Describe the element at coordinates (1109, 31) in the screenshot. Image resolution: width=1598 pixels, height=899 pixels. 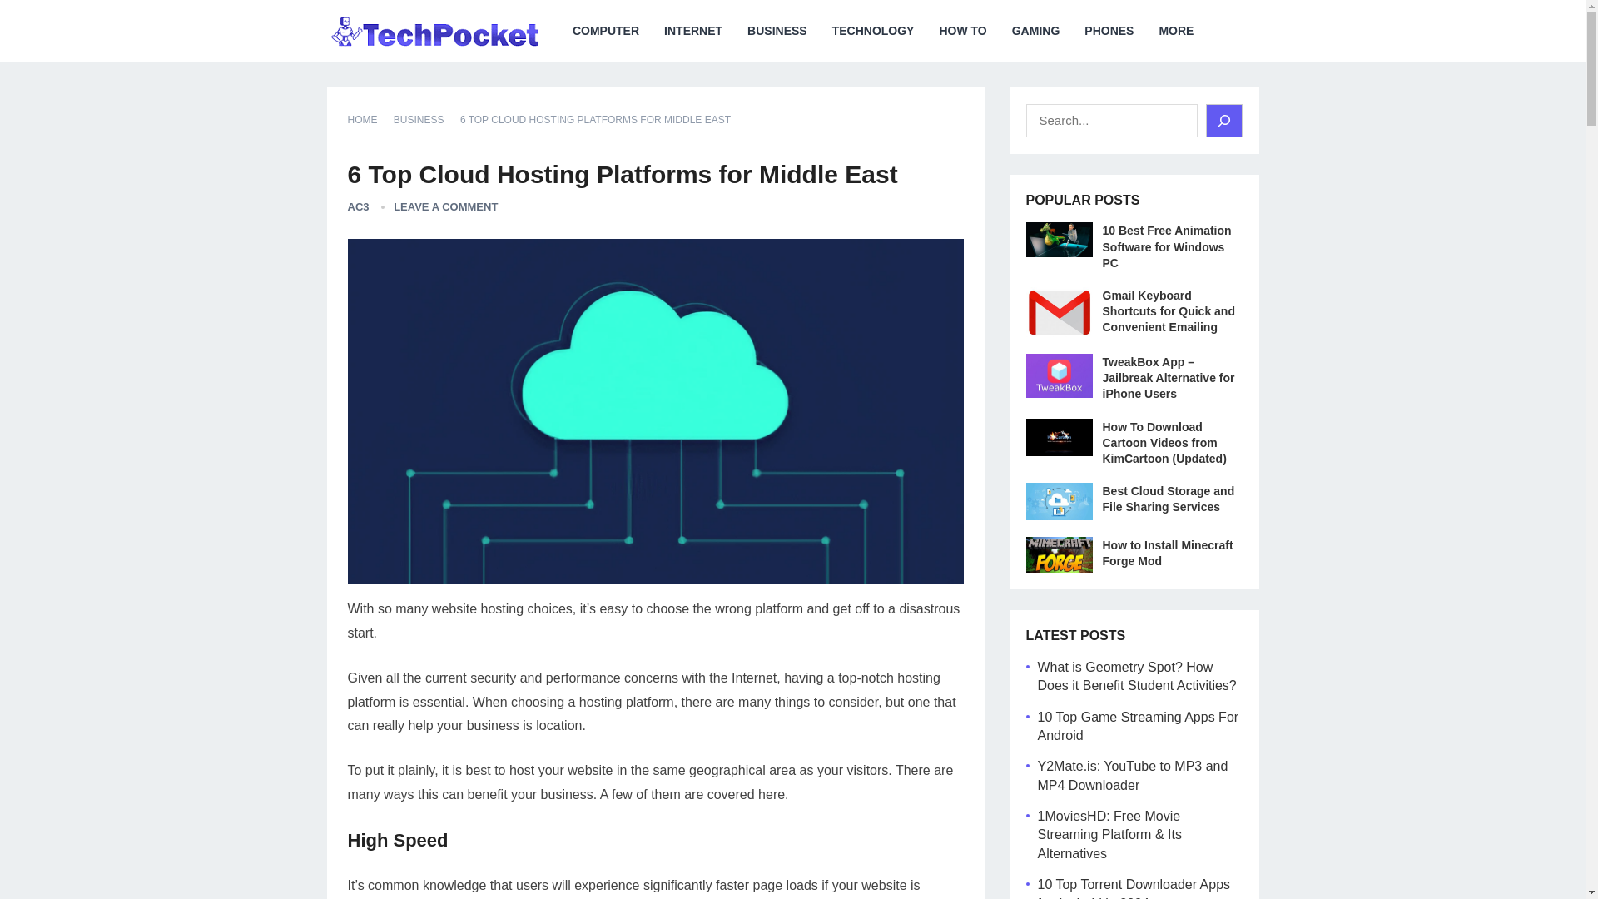
I see `PHONES` at that location.